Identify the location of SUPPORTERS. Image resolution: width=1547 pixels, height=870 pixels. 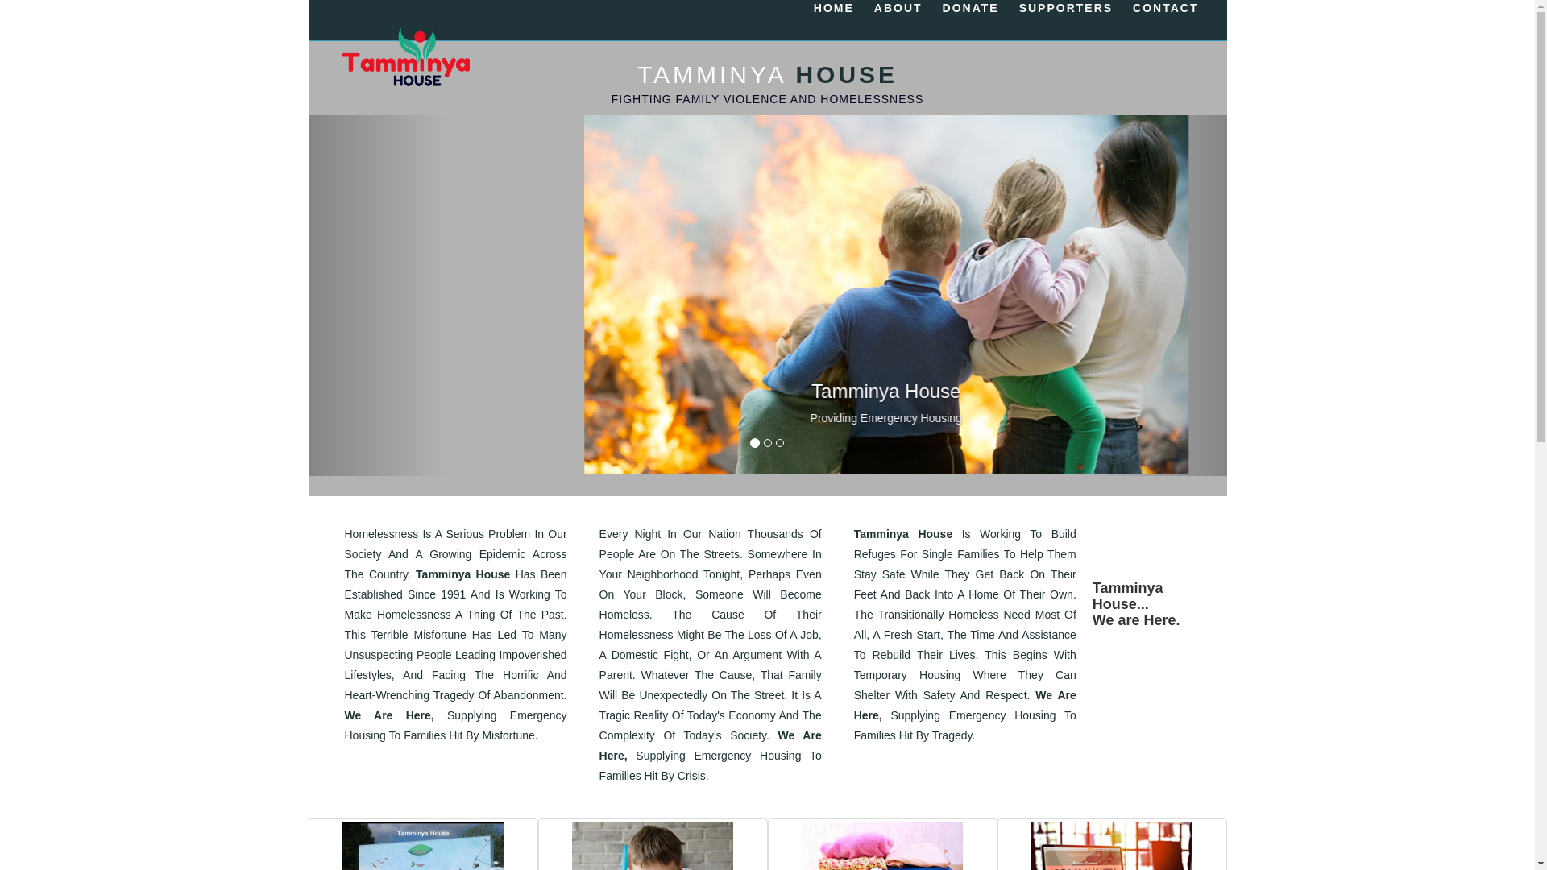
(1066, 8).